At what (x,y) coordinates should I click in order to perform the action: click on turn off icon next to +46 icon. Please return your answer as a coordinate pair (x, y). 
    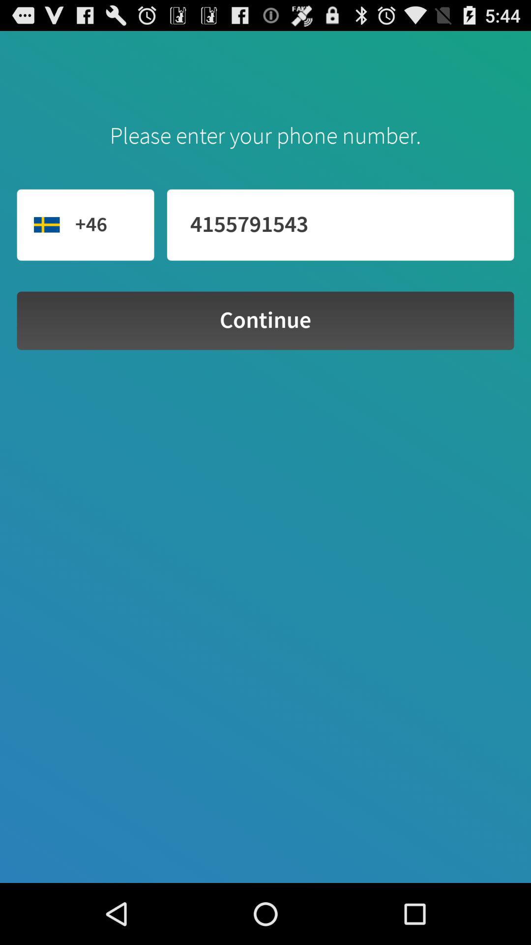
    Looking at the image, I should click on (340, 224).